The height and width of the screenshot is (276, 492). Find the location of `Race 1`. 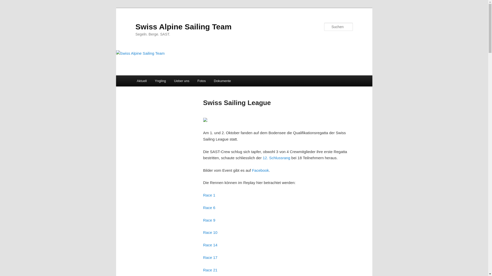

Race 1 is located at coordinates (209, 195).